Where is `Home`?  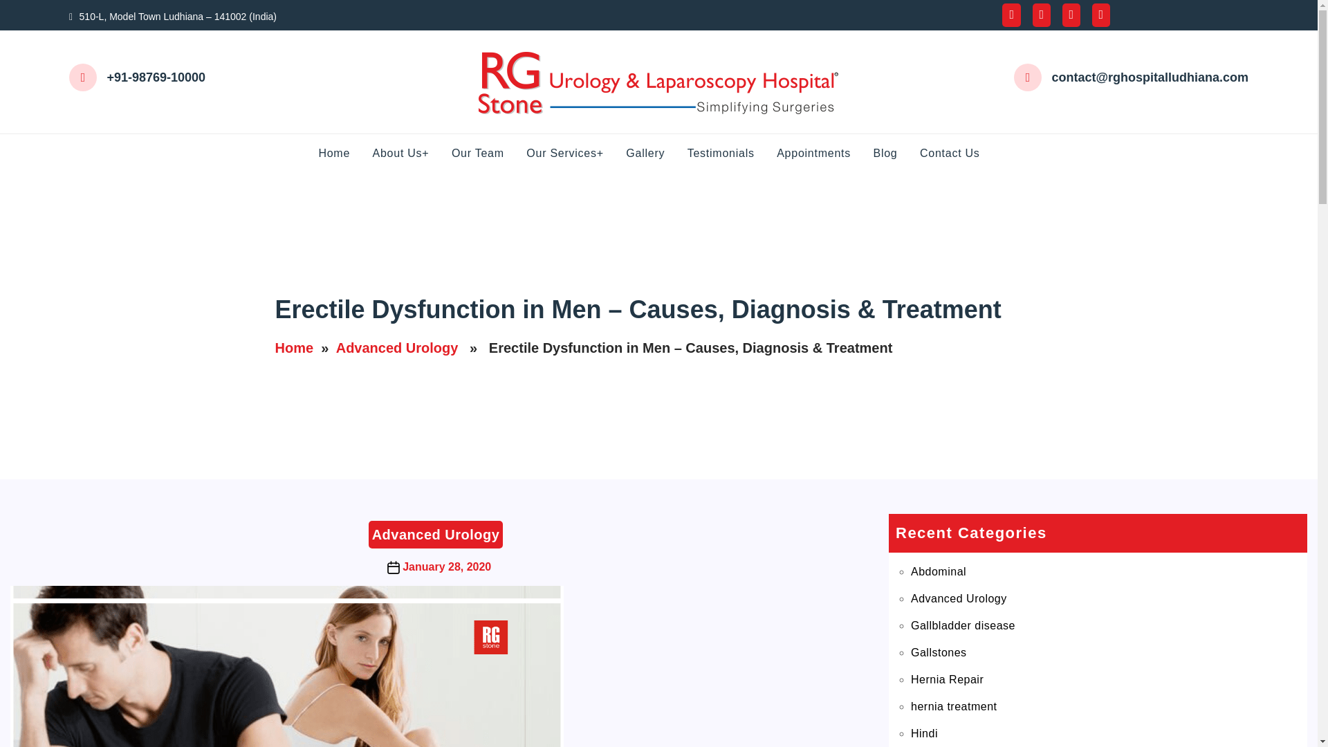
Home is located at coordinates (294, 348).